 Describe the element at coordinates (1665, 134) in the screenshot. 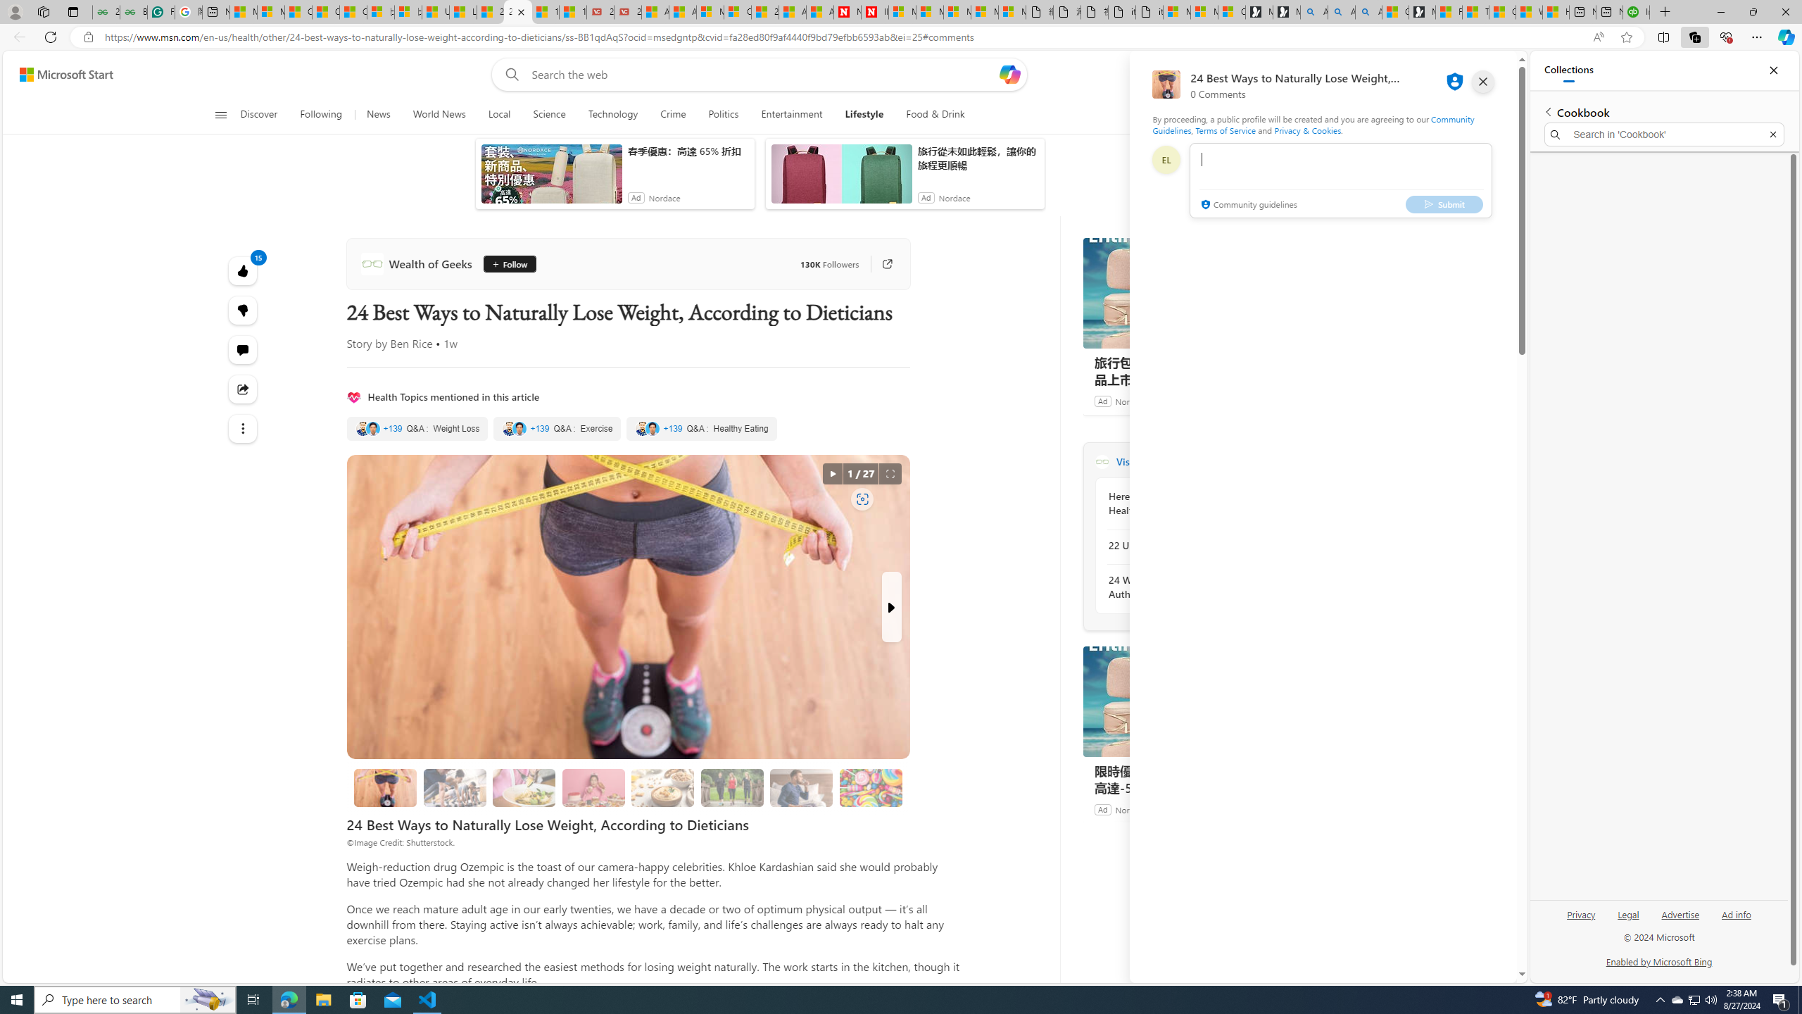

I see `Search in 'Cookbook'` at that location.